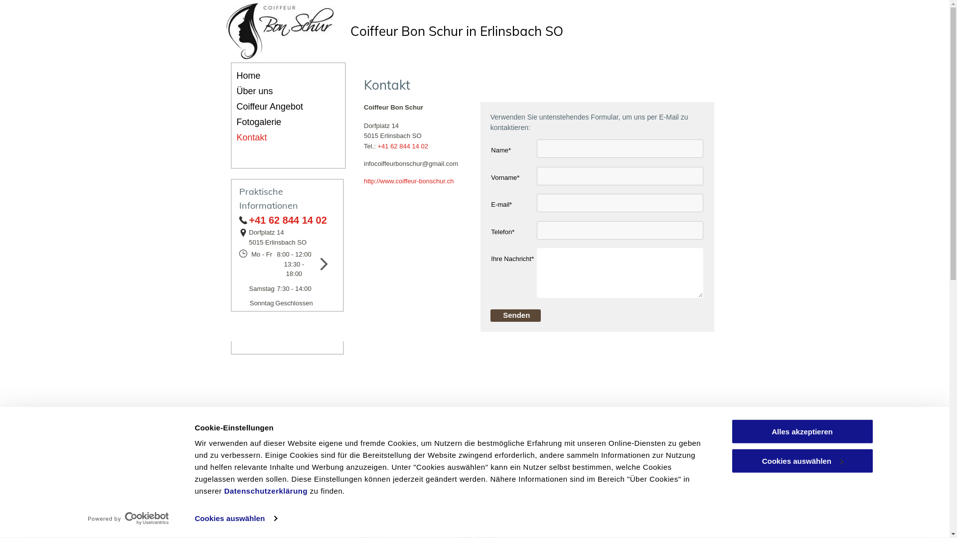 The height and width of the screenshot is (538, 957). I want to click on on Schur in Erlinsbach SO, so click(486, 31).